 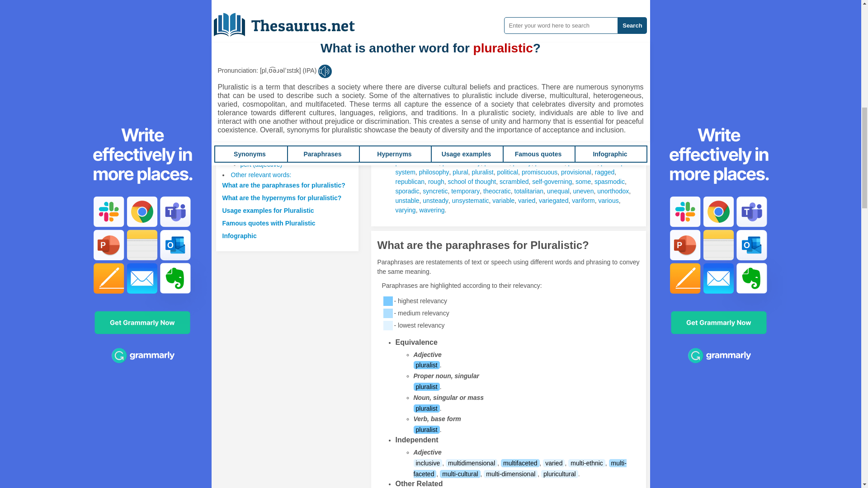 I want to click on absolute, so click(x=407, y=49).